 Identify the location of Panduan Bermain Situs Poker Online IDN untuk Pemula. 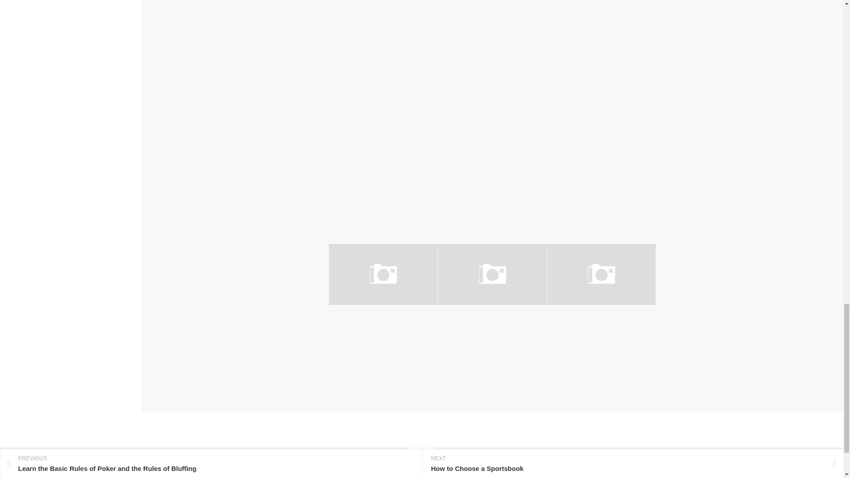
(477, 329).